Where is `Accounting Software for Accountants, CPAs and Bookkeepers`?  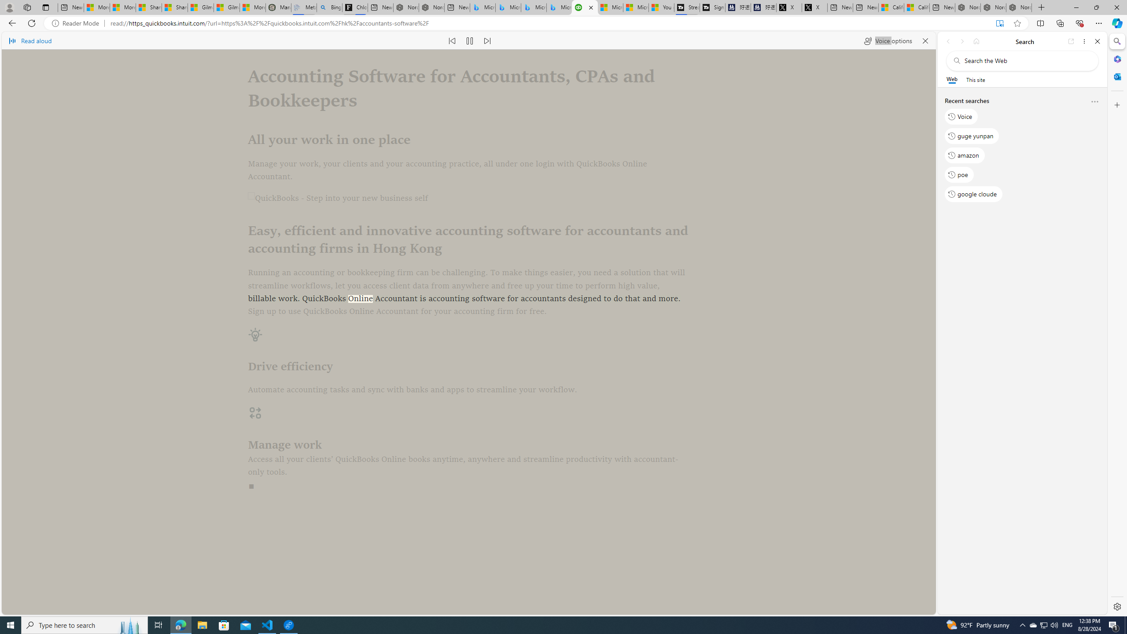 Accounting Software for Accountants, CPAs and Bookkeepers is located at coordinates (585, 7).